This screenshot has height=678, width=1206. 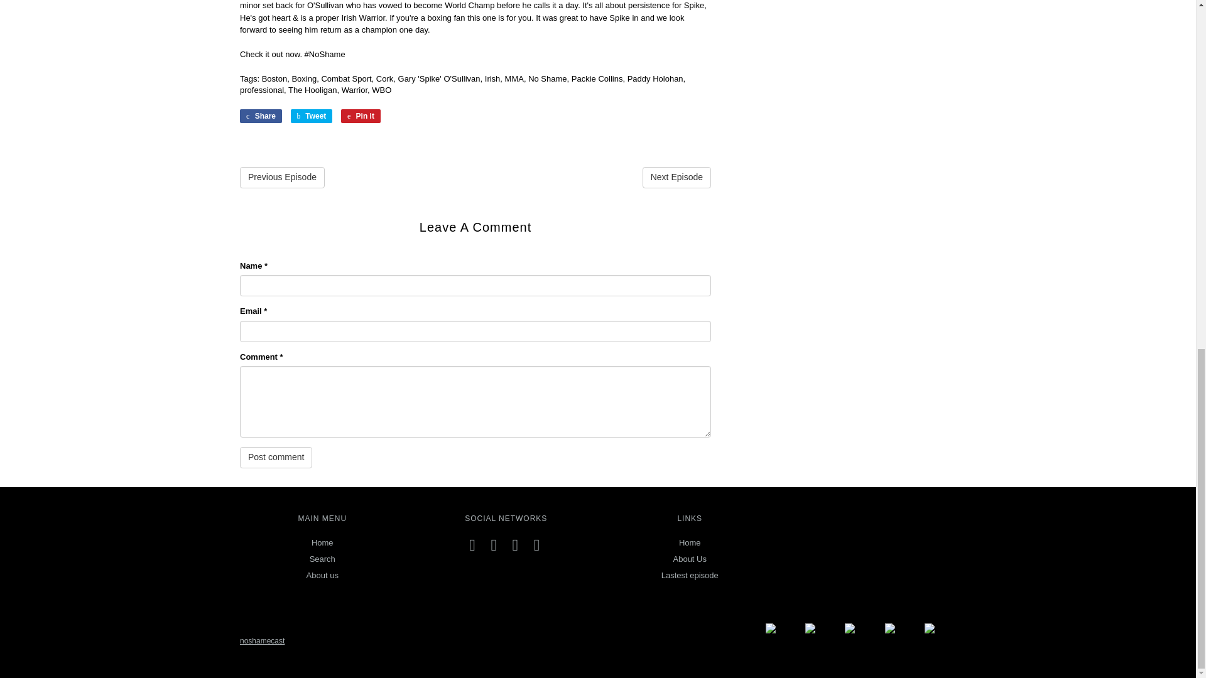 What do you see at coordinates (384, 78) in the screenshot?
I see `Cork` at bounding box center [384, 78].